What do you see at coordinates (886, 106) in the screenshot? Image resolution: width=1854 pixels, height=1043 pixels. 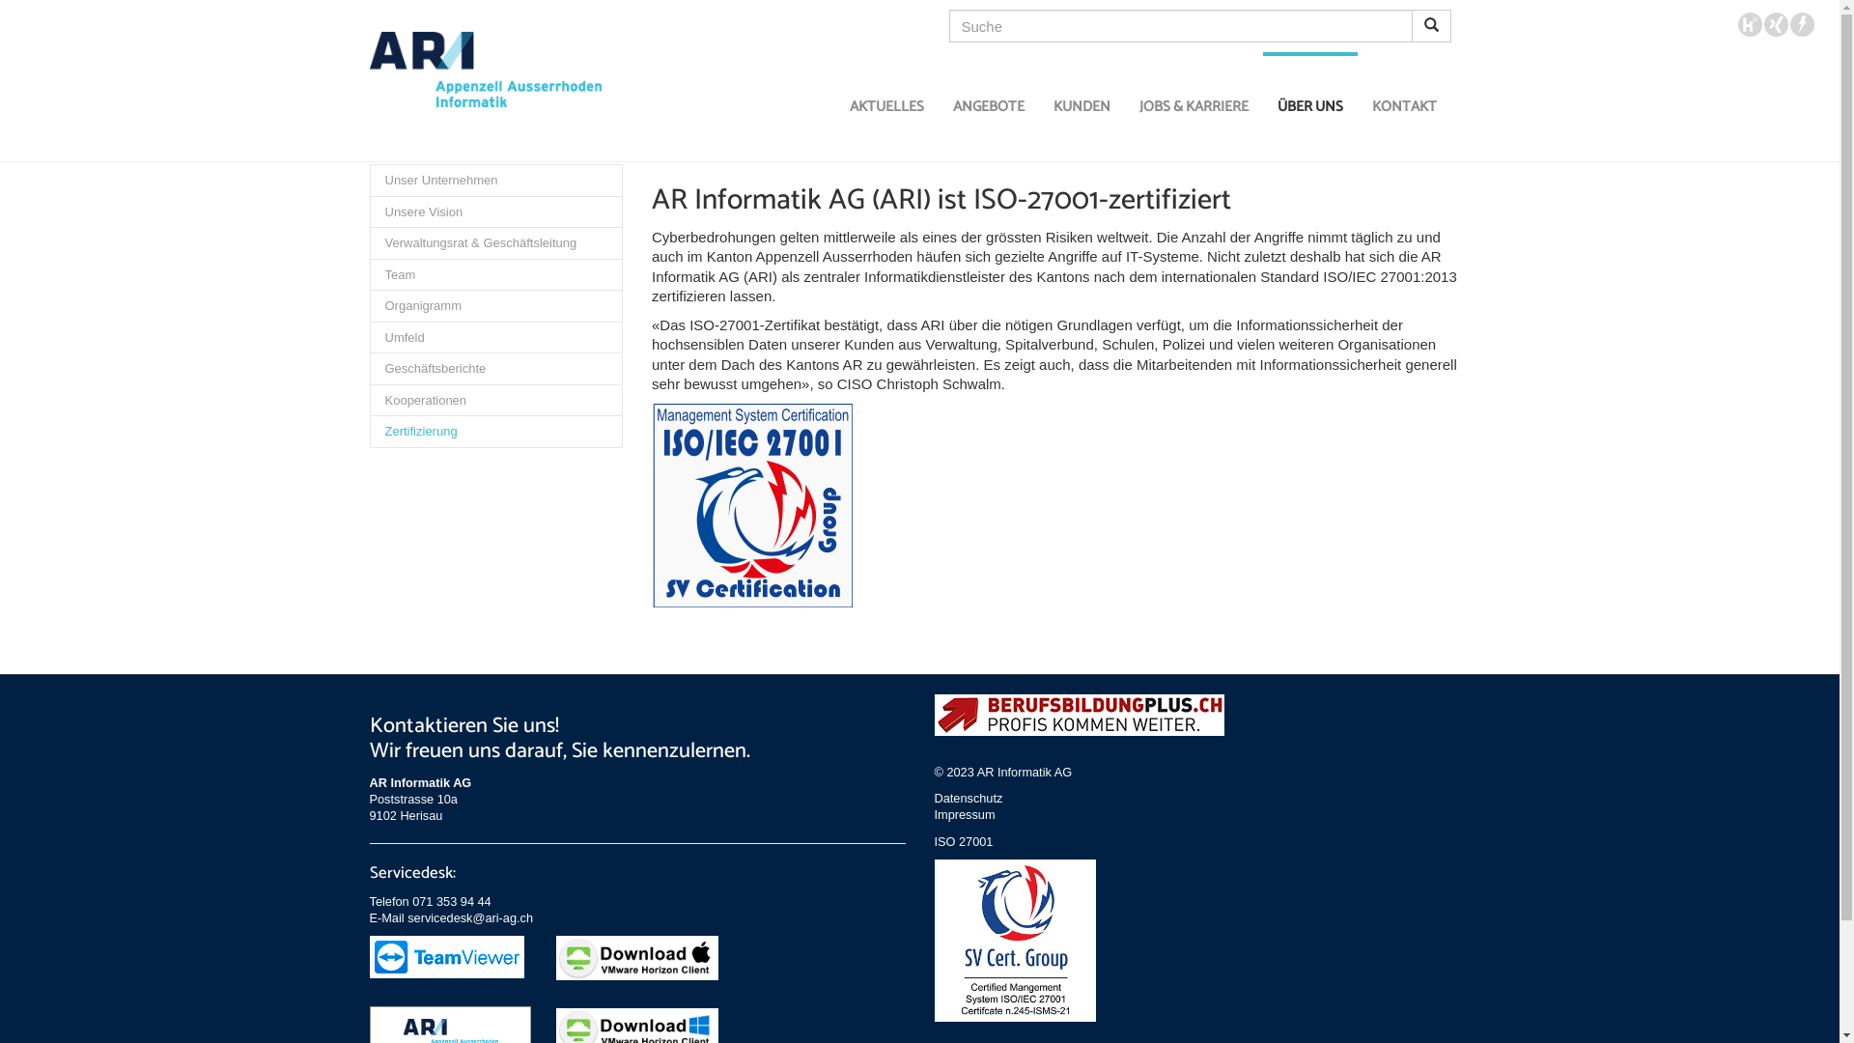 I see `AKTUELLES` at bounding box center [886, 106].